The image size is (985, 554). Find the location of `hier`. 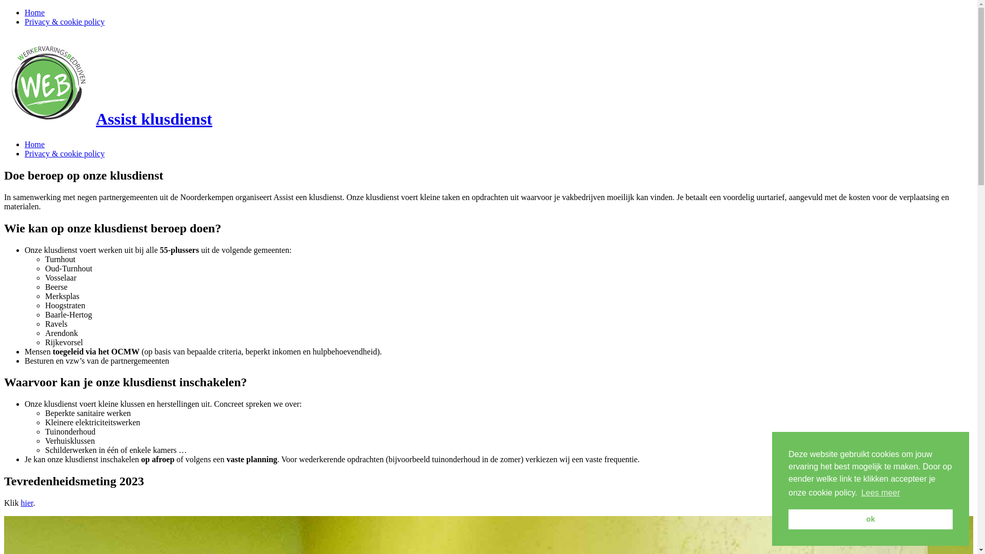

hier is located at coordinates (27, 503).